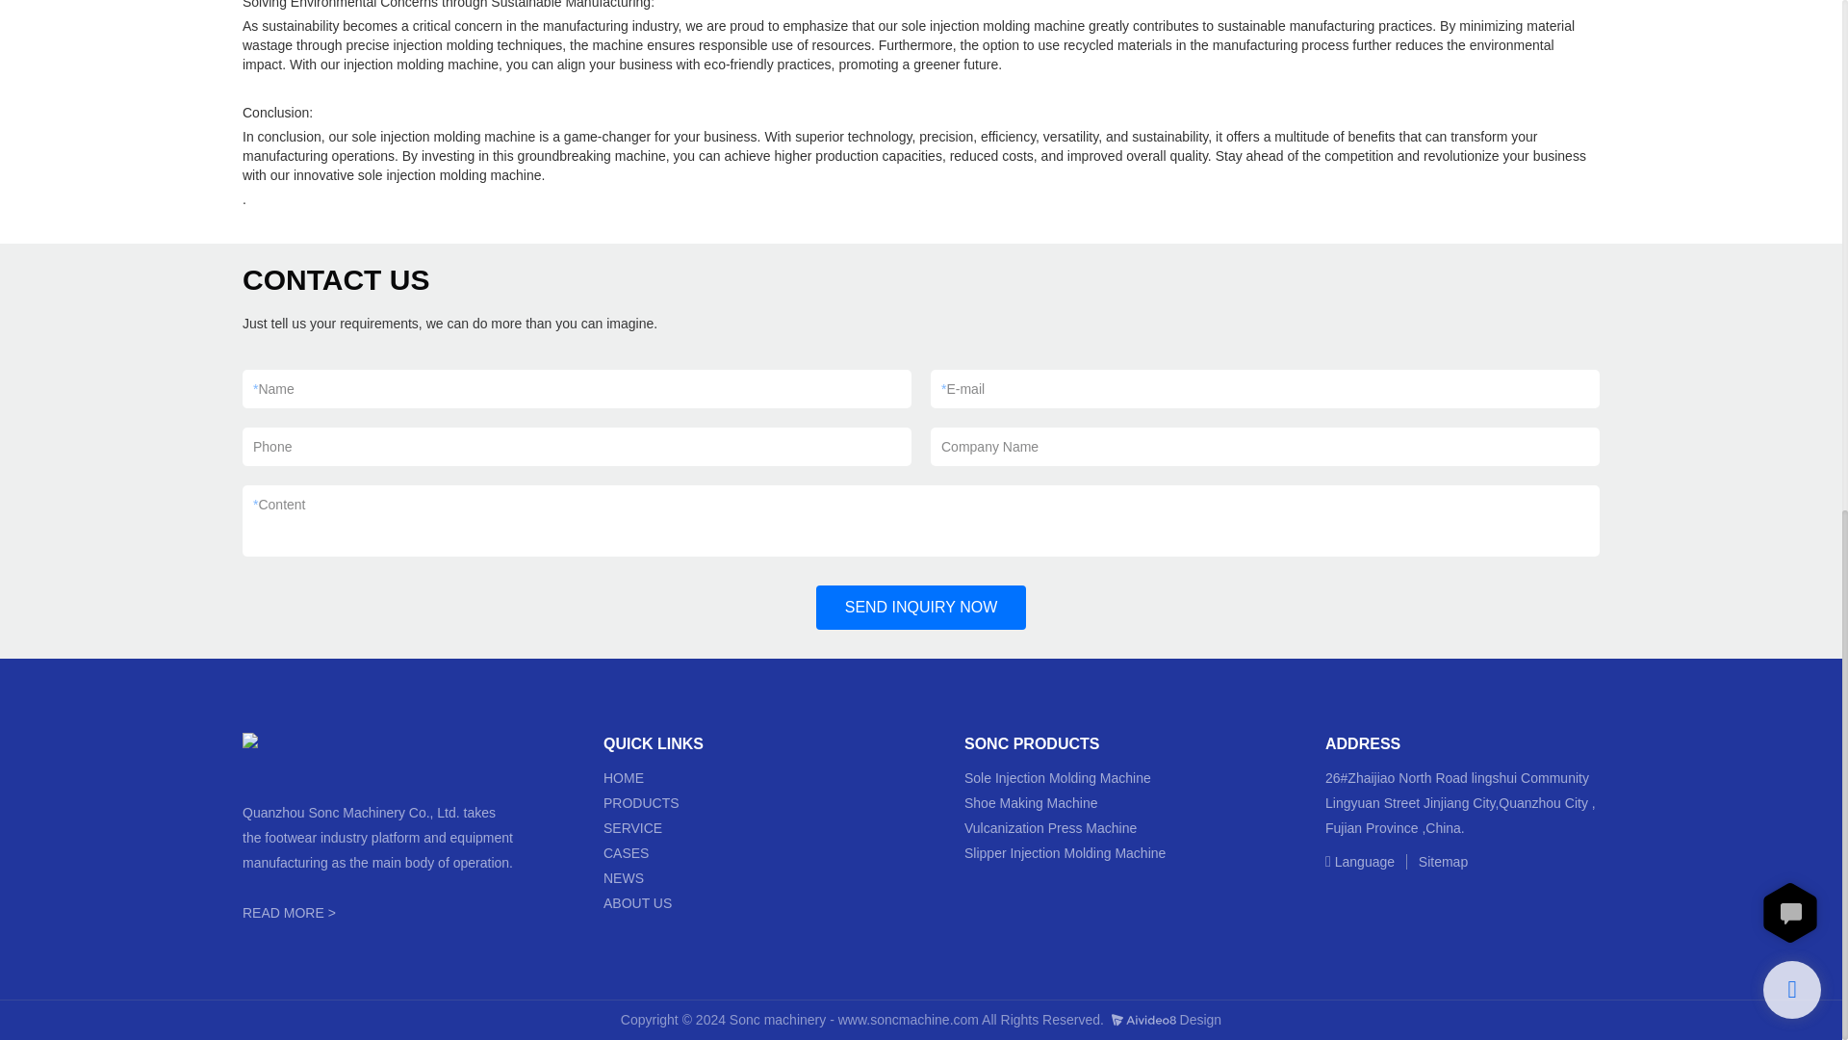 This screenshot has width=1848, height=1040. Describe the element at coordinates (1031, 803) in the screenshot. I see `Shoe Making Machine` at that location.